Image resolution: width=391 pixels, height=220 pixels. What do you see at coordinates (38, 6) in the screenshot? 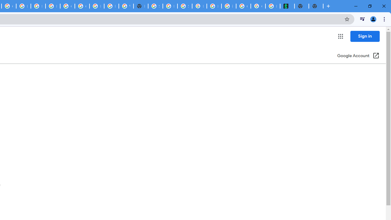
I see `Browse Chrome as a guest - Computer - Google Chrome Help` at bounding box center [38, 6].